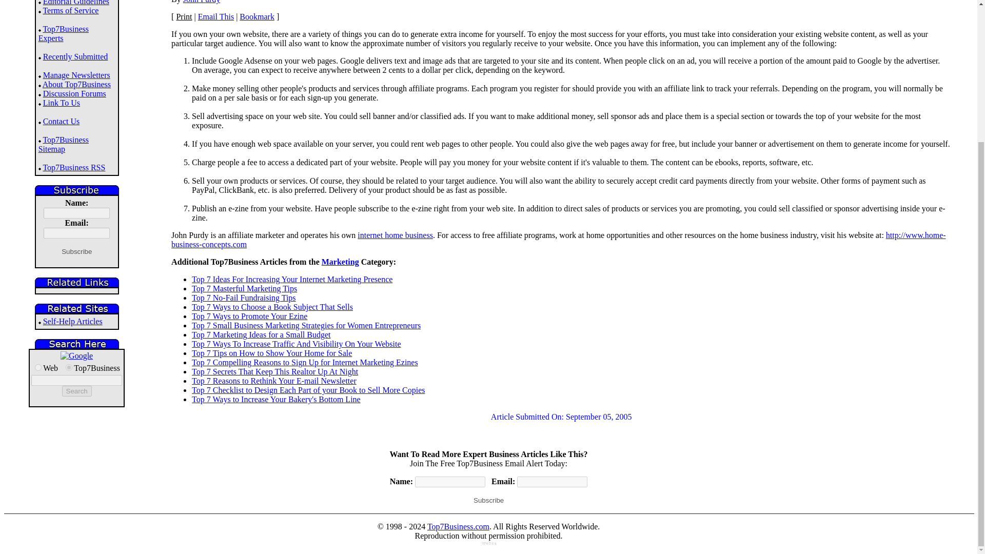 Image resolution: width=985 pixels, height=554 pixels. I want to click on Contact Us, so click(62, 121).